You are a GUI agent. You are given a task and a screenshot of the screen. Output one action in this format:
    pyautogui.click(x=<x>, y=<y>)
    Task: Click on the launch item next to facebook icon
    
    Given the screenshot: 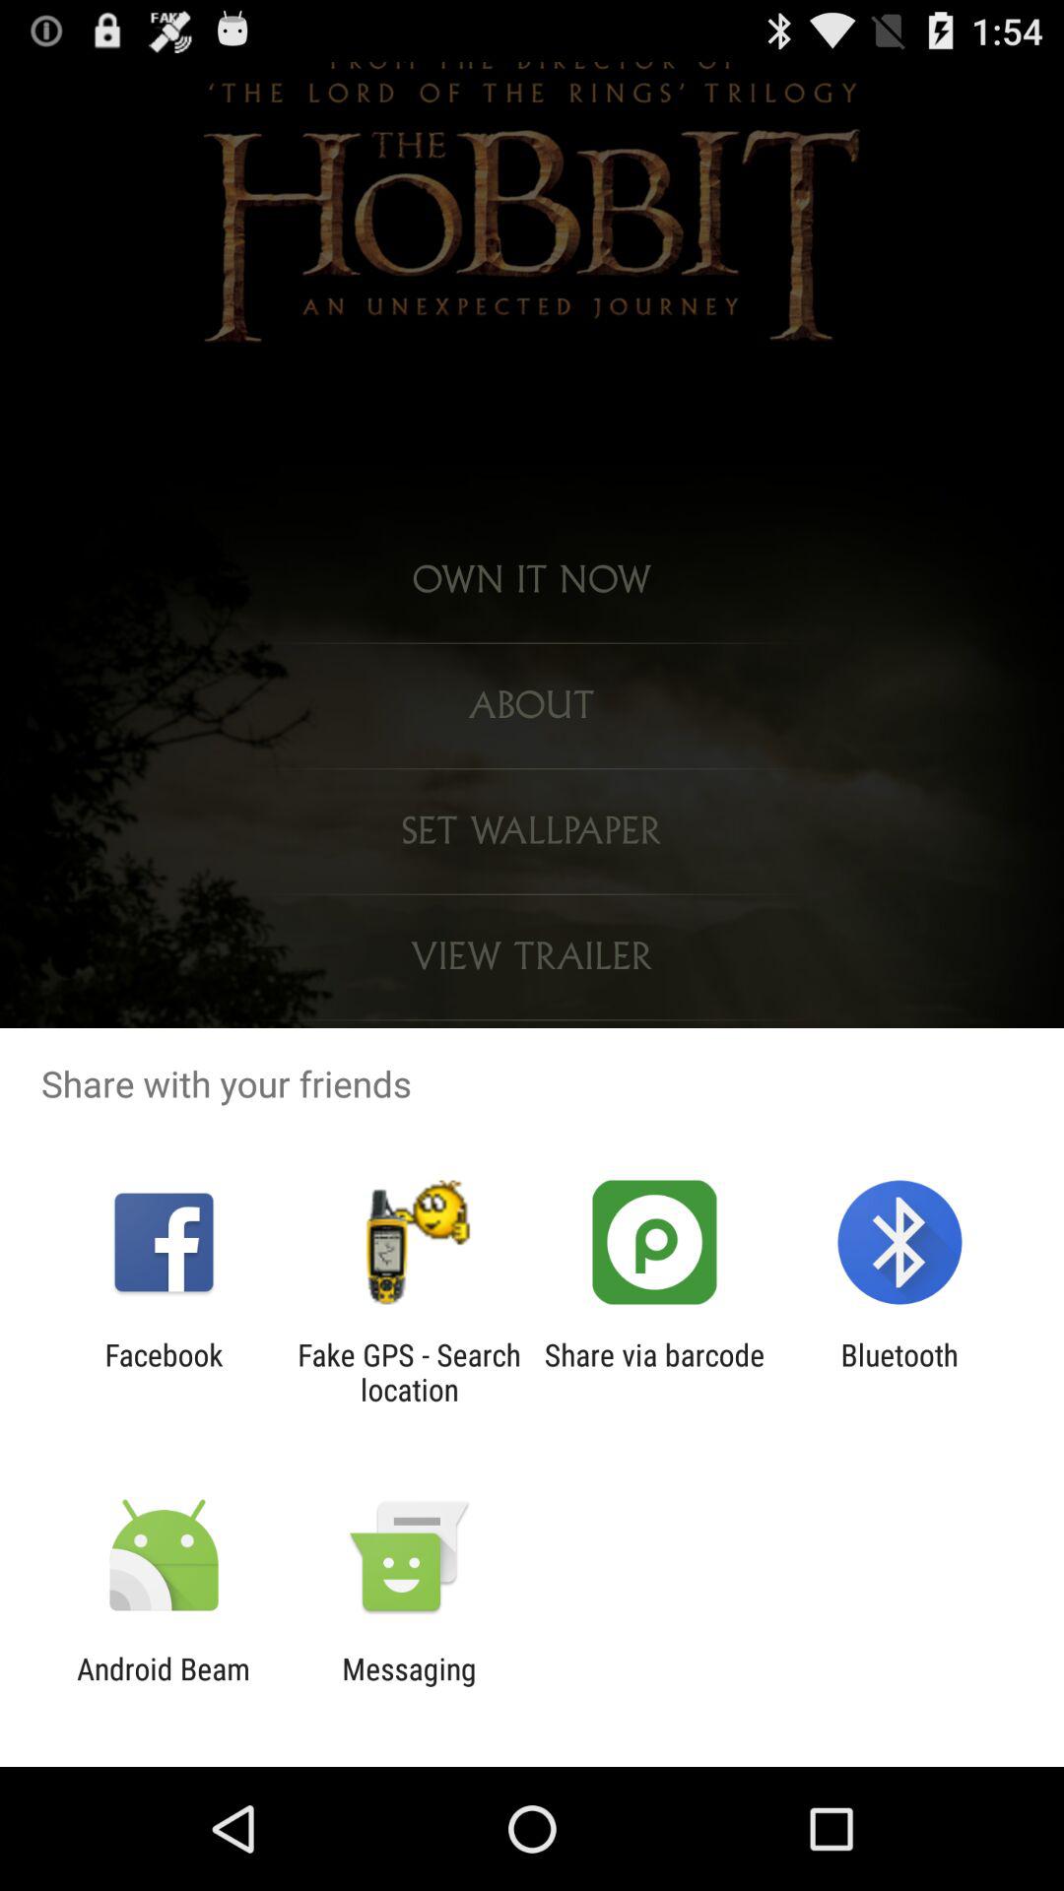 What is the action you would take?
    pyautogui.click(x=409, y=1372)
    